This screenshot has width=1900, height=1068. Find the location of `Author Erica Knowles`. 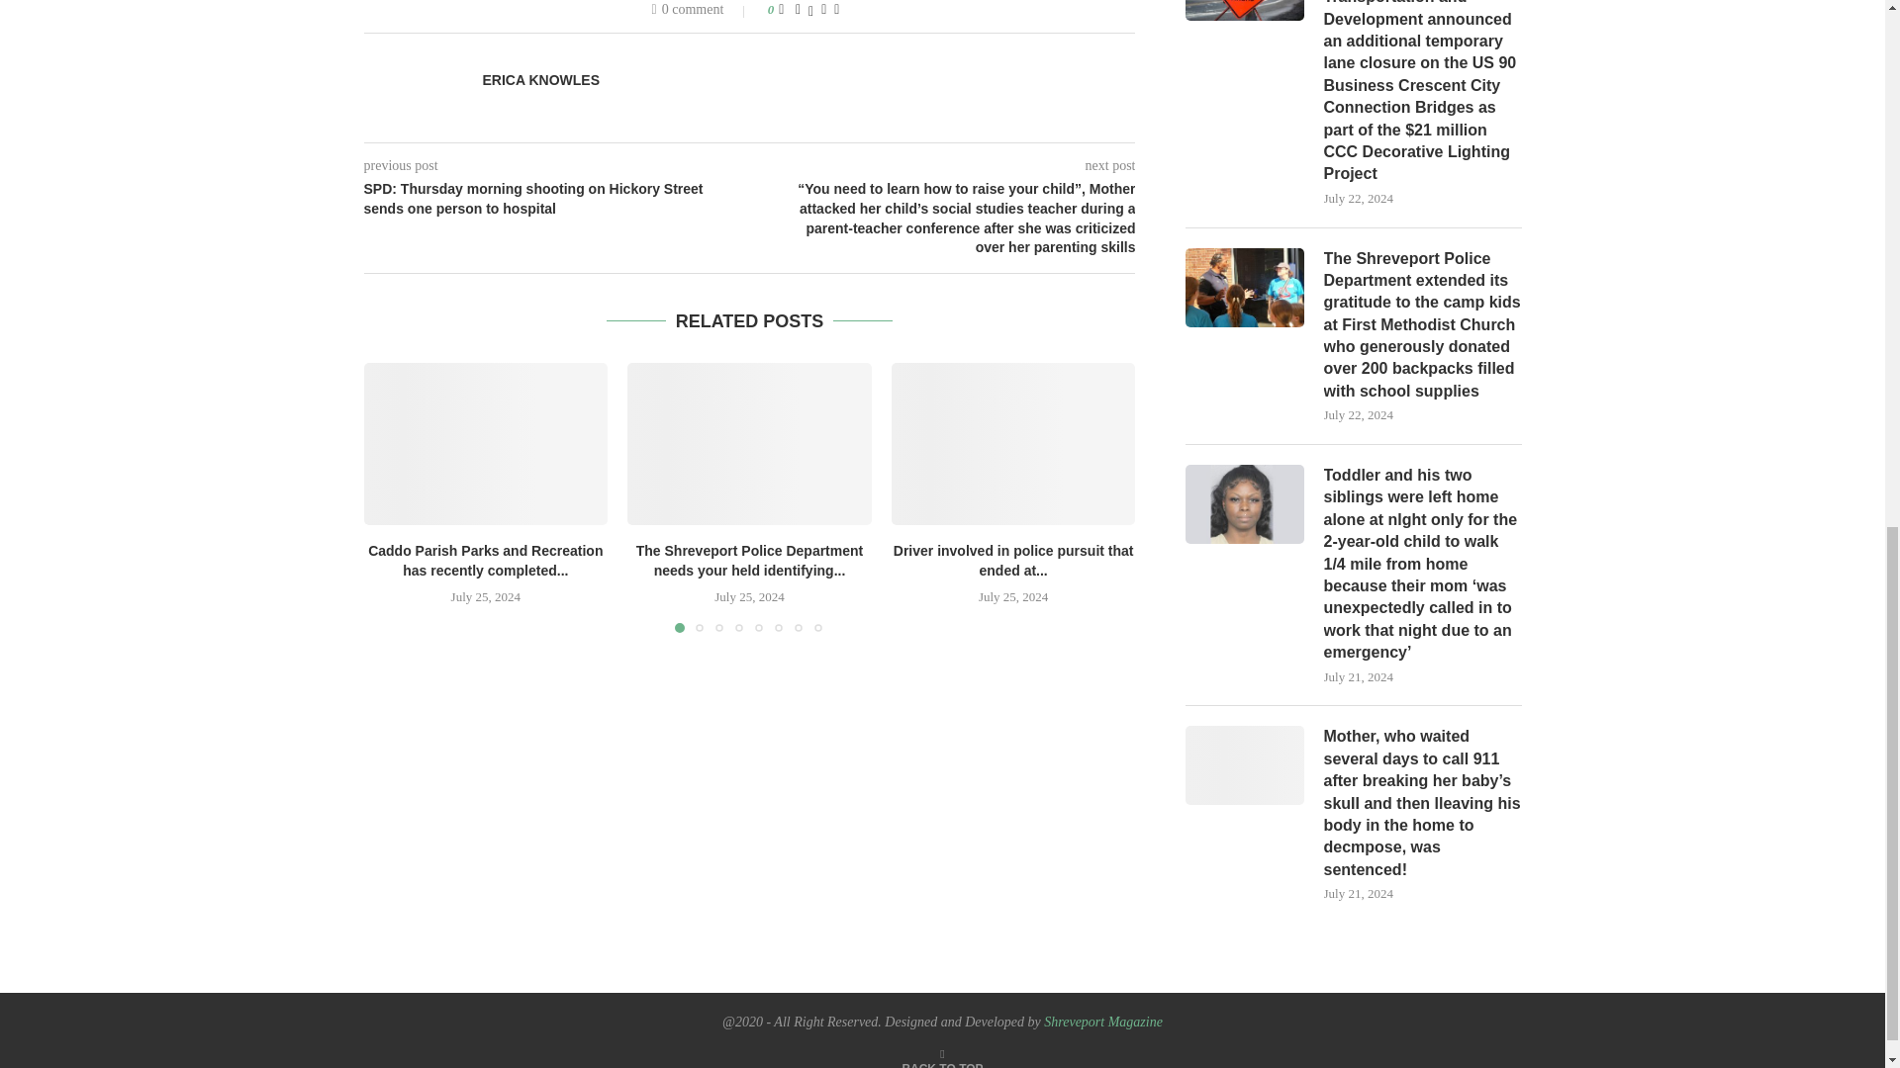

Author Erica Knowles is located at coordinates (540, 80).